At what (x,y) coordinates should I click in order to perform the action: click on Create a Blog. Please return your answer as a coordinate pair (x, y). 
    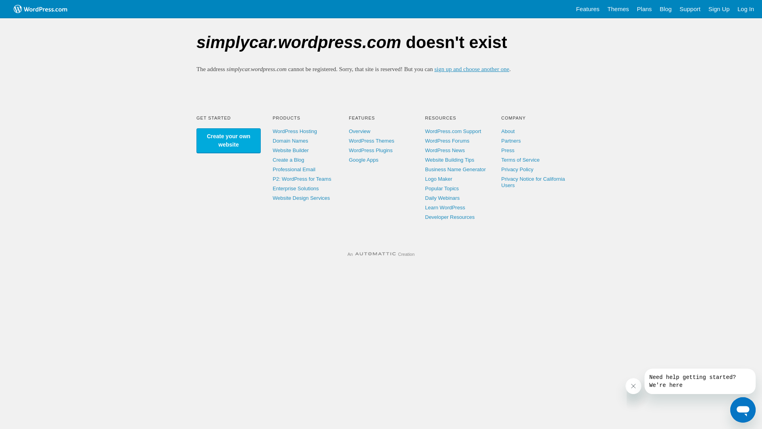
    Looking at the image, I should click on (289, 160).